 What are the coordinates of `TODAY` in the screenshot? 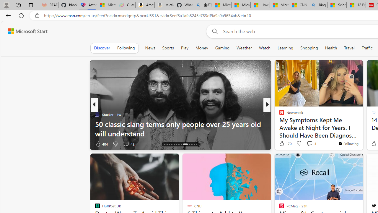 It's located at (279, 114).